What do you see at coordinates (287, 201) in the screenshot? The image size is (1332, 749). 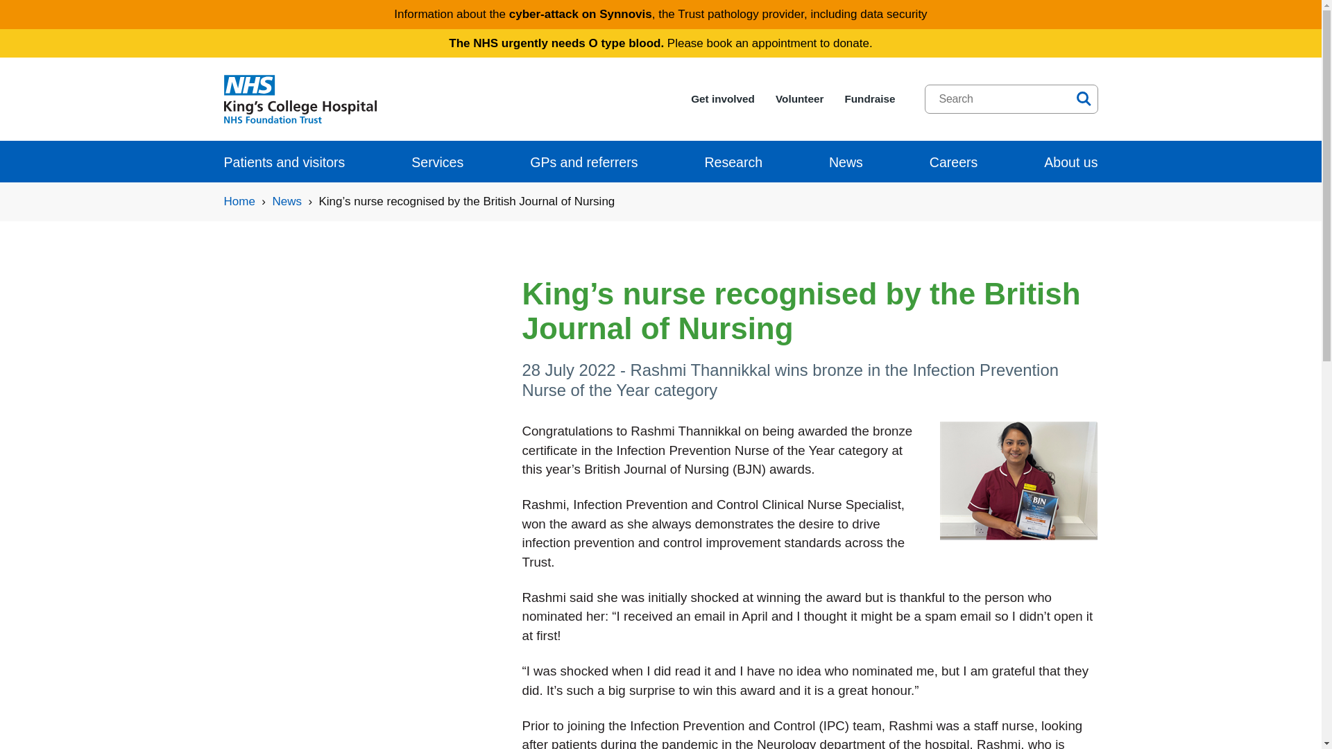 I see `News` at bounding box center [287, 201].